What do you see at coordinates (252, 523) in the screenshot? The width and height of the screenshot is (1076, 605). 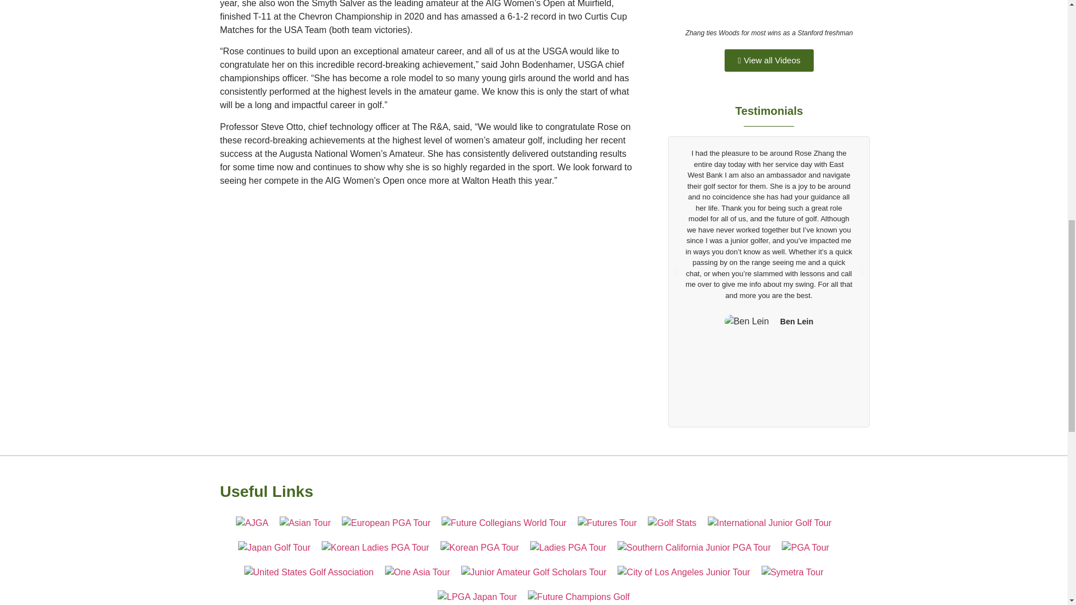 I see `AJGA` at bounding box center [252, 523].